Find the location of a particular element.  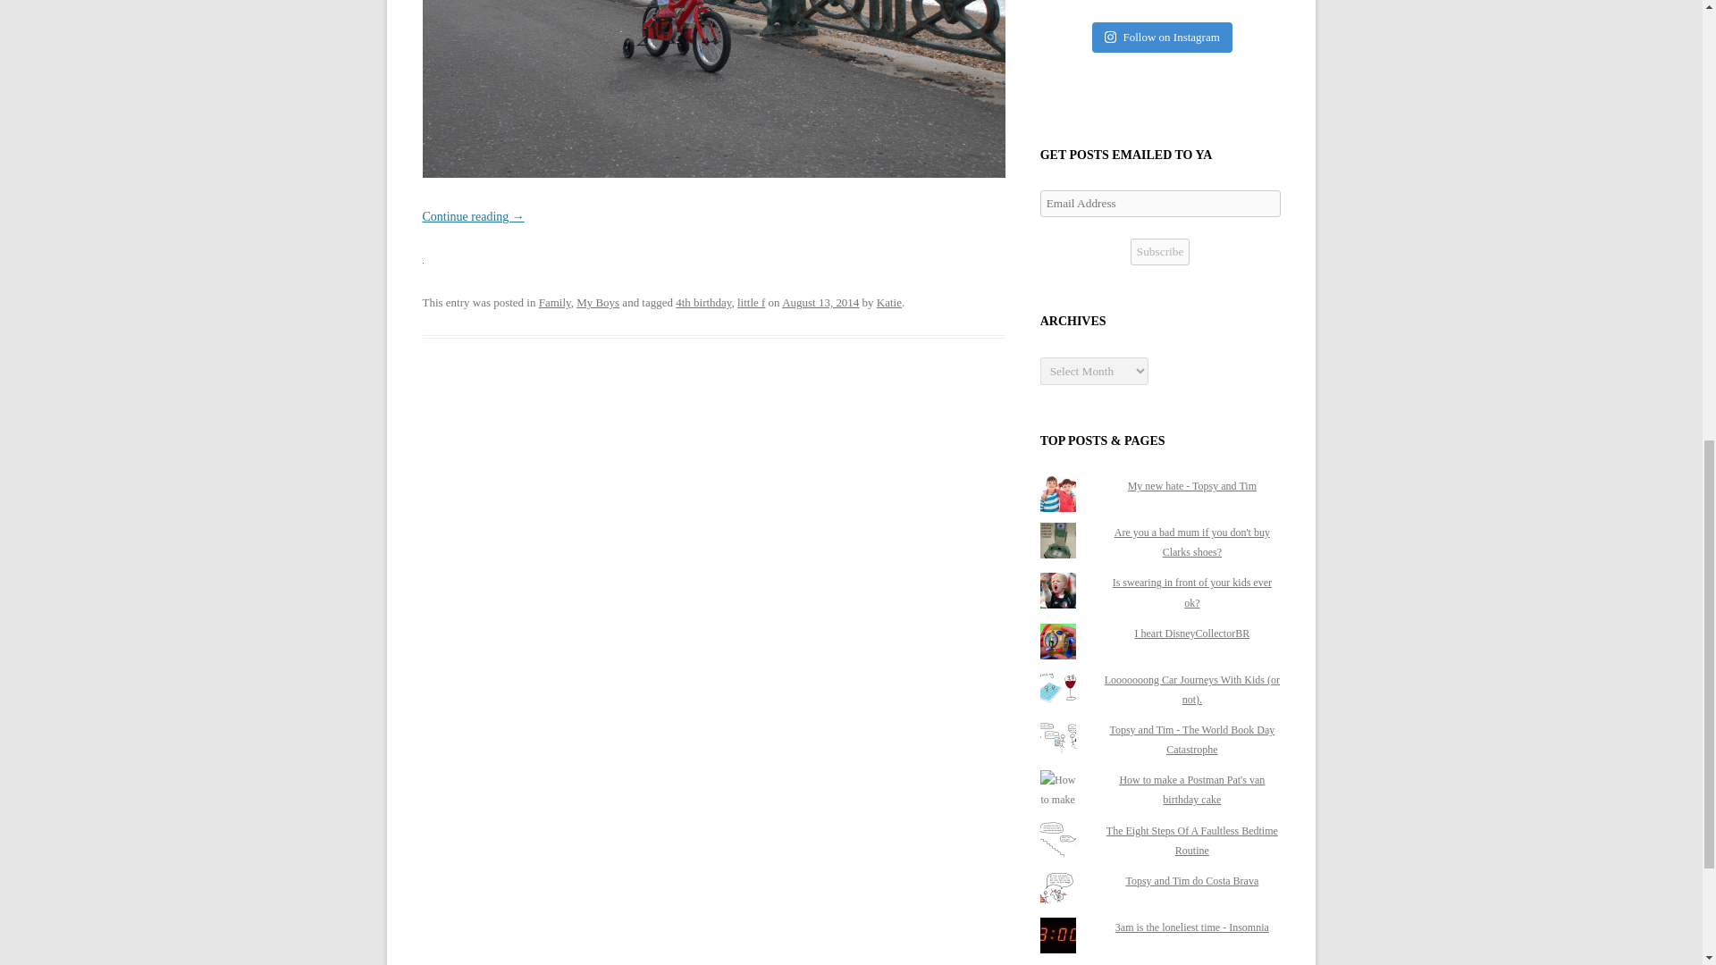

The Eight Steps Of A Faultless Bedtime Routine is located at coordinates (1192, 841).